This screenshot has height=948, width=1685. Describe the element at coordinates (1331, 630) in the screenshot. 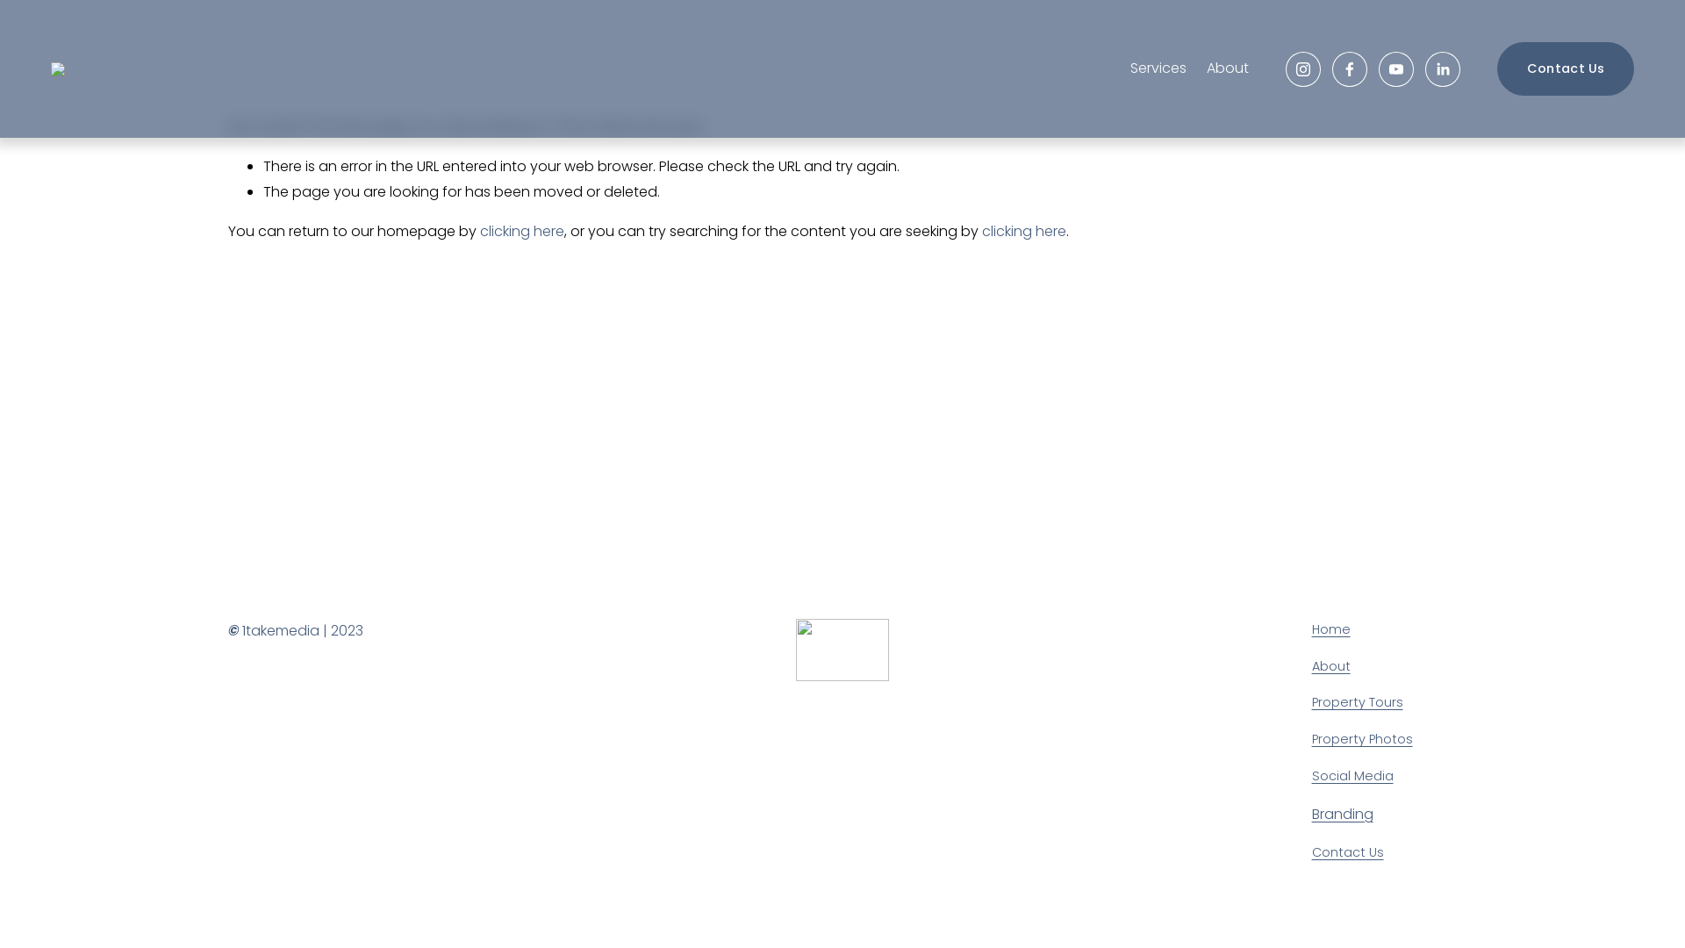

I see `Home` at that location.